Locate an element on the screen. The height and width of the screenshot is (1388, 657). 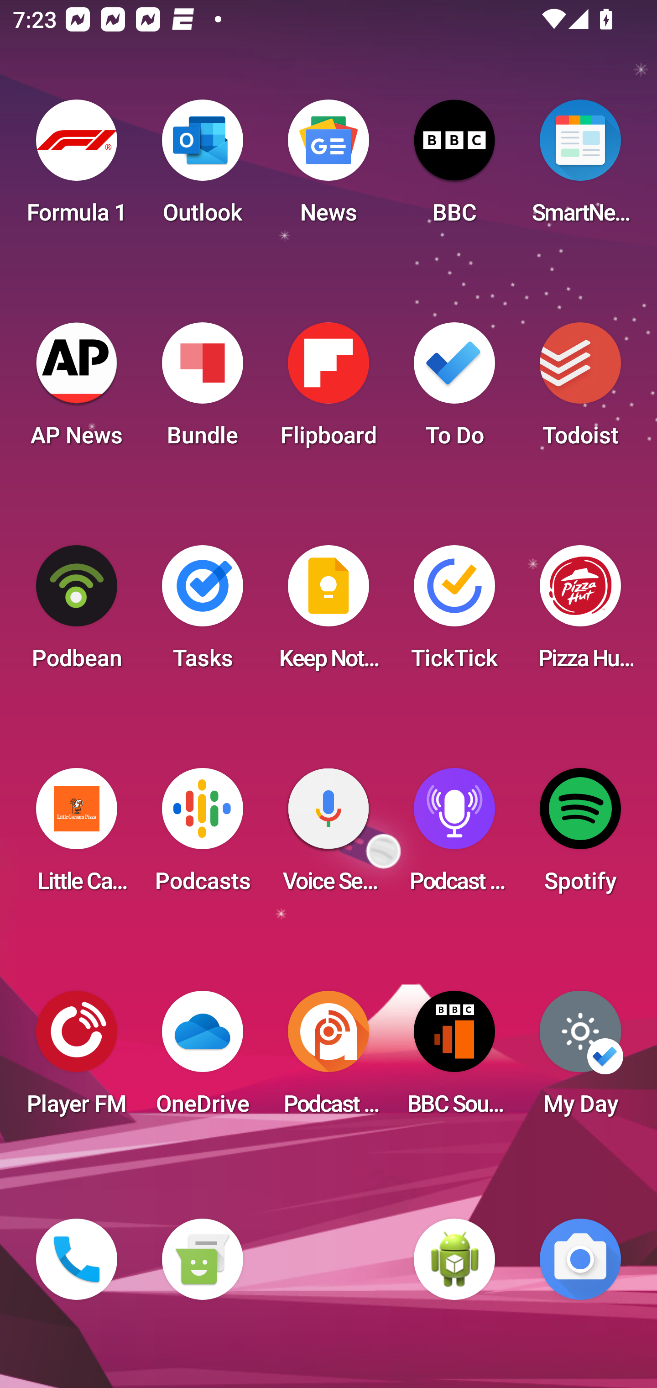
Spotify is located at coordinates (580, 836).